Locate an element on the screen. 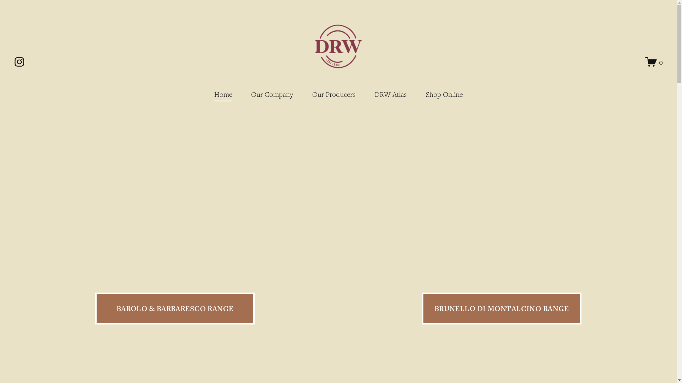  DRW Atlas is located at coordinates (391, 94).